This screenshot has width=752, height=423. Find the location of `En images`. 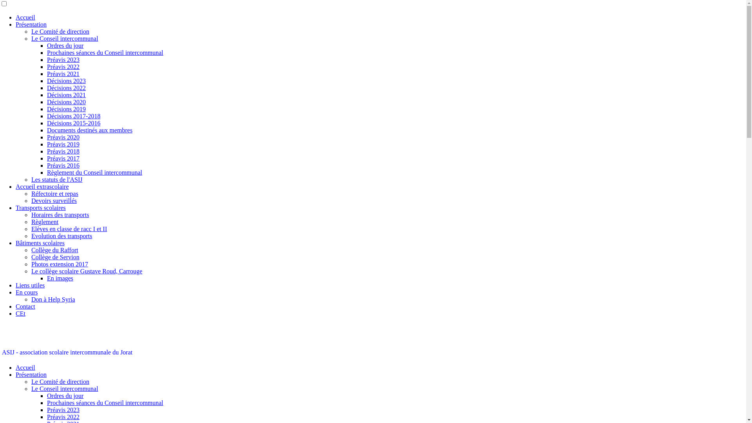

En images is located at coordinates (60, 278).